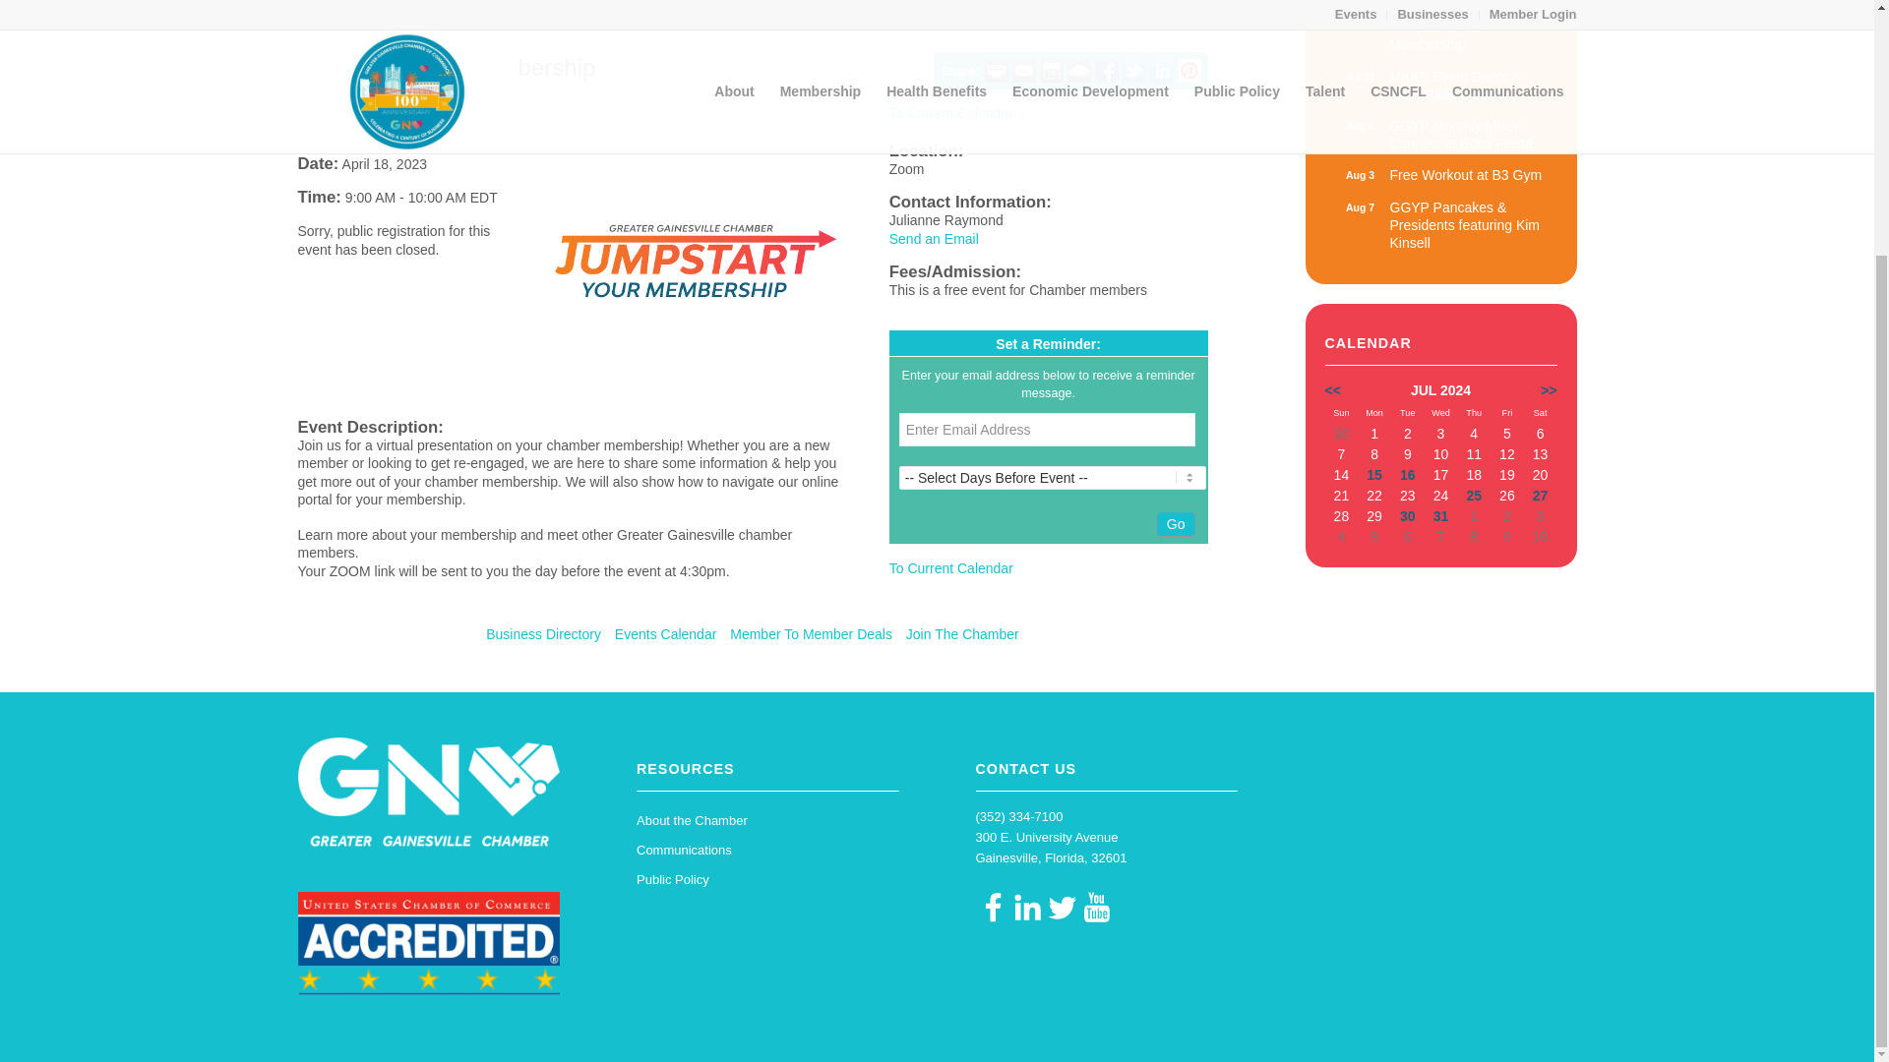  What do you see at coordinates (1440, 35) in the screenshot?
I see `Free Workout at B3 Gym` at bounding box center [1440, 35].